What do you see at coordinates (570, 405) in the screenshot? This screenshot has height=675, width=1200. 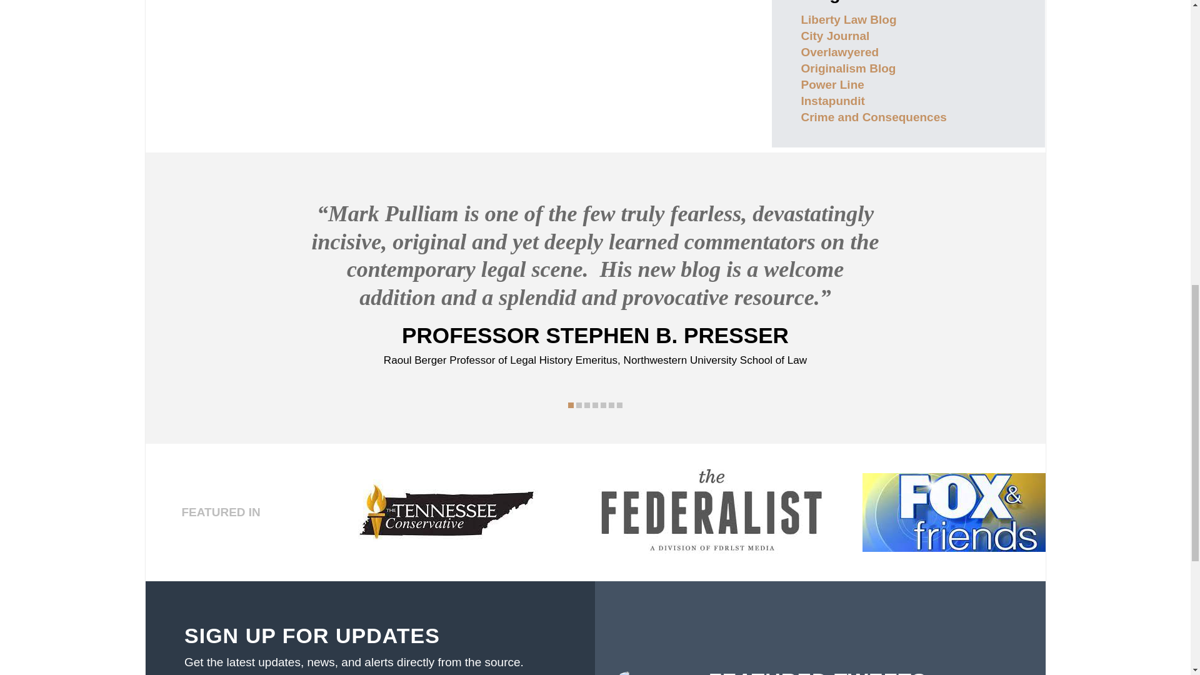 I see `1` at bounding box center [570, 405].